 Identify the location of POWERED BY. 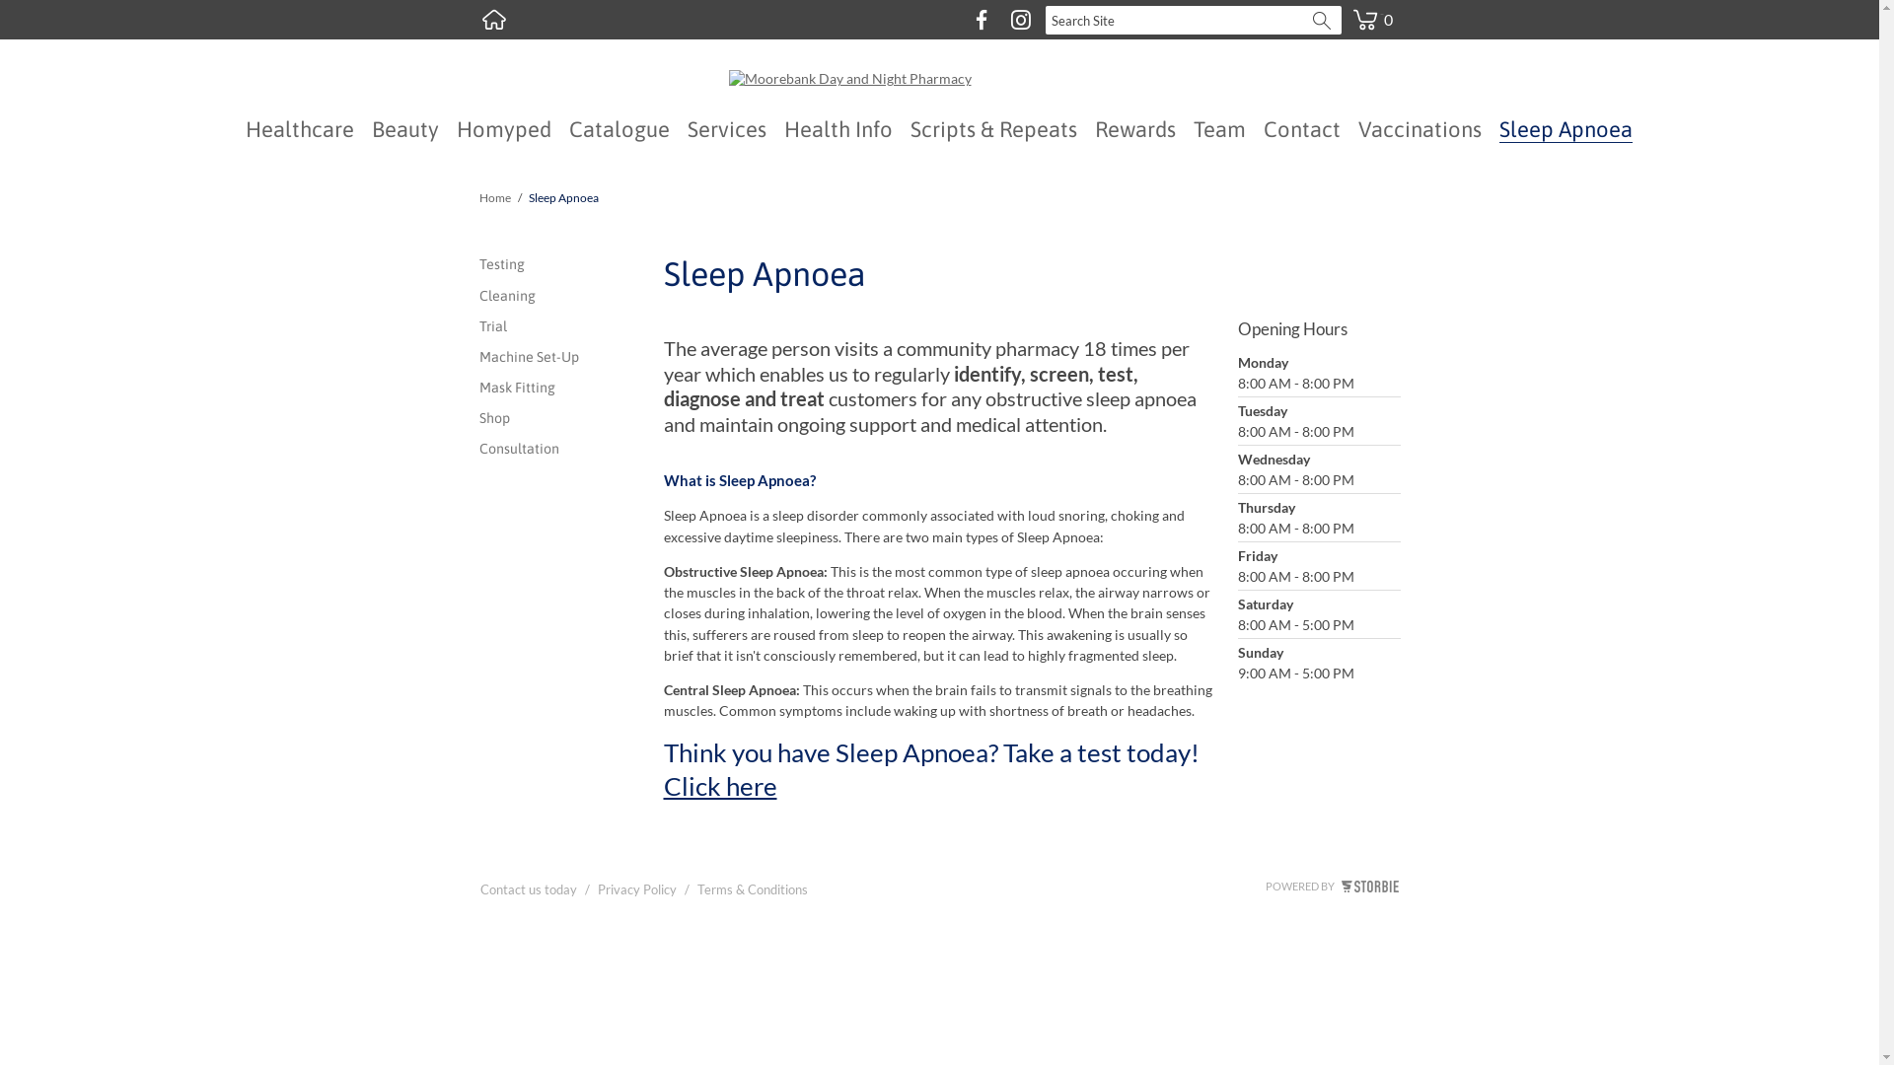
(1332, 886).